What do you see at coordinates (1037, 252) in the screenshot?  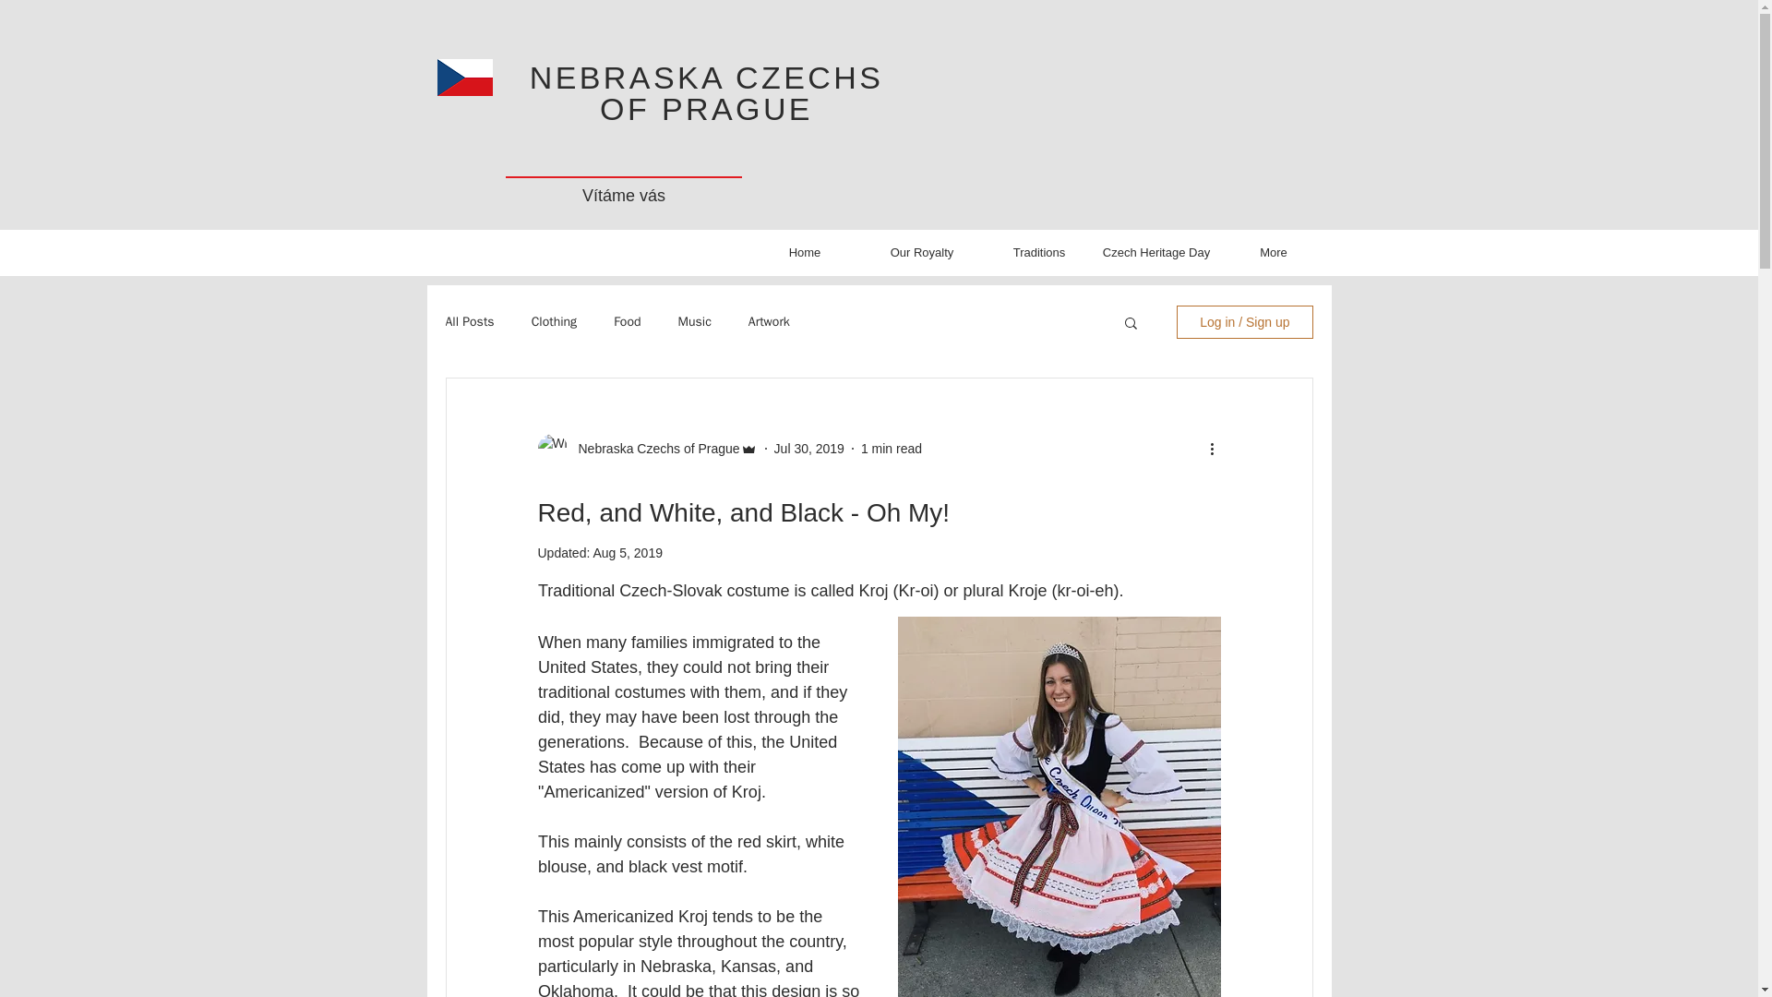 I see `Traditions` at bounding box center [1037, 252].